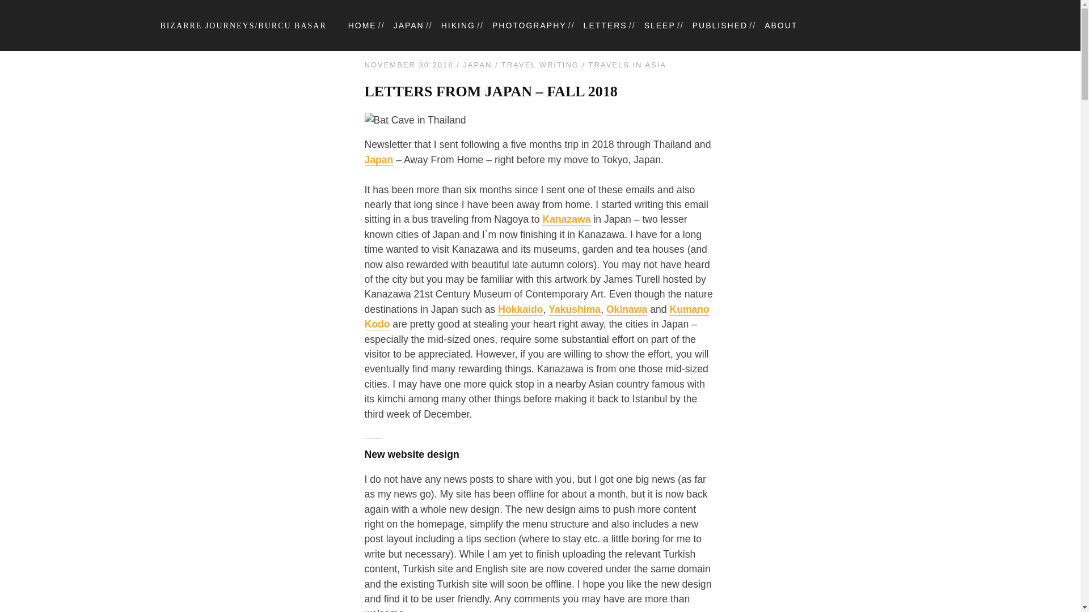 The image size is (1089, 612). I want to click on LETTERS, so click(605, 25).